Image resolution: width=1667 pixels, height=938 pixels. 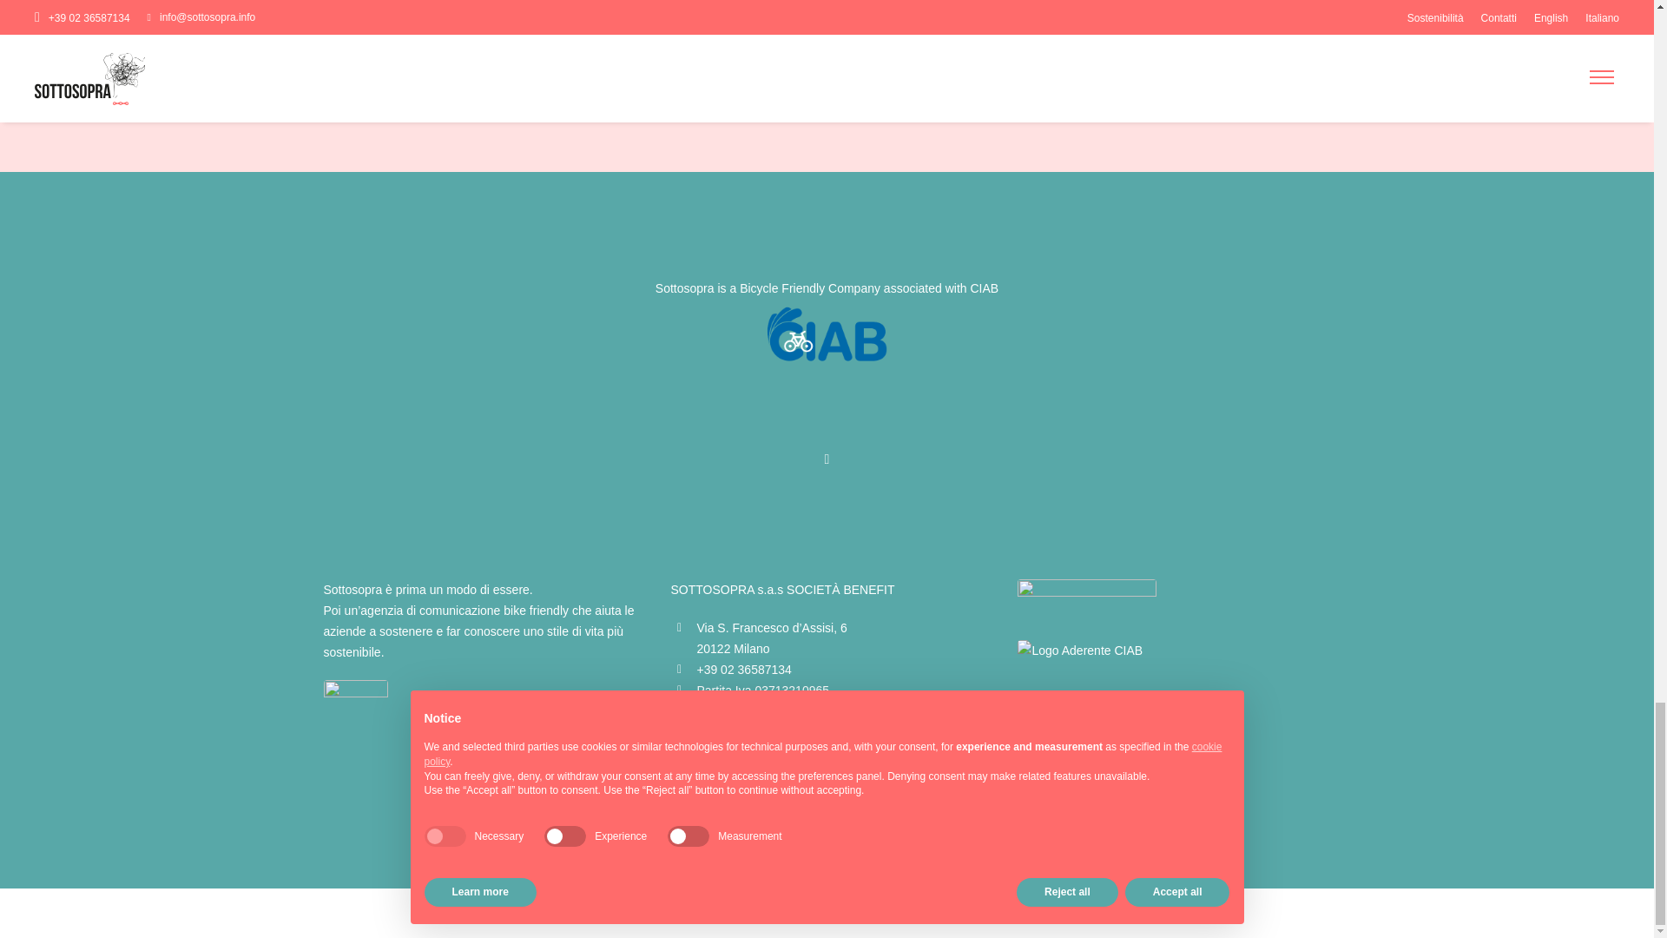 I want to click on COOKIE POLICY, so click(x=820, y=913).